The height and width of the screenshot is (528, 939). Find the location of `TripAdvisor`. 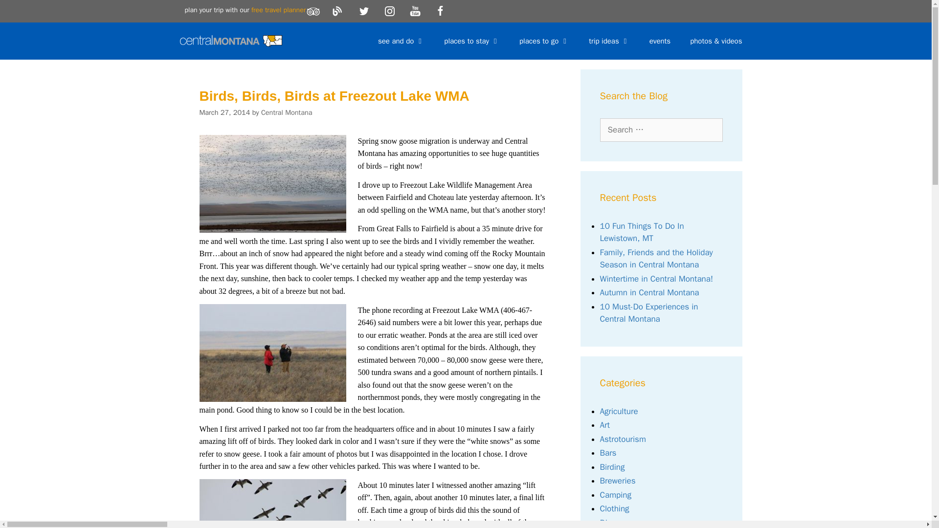

TripAdvisor is located at coordinates (313, 11).